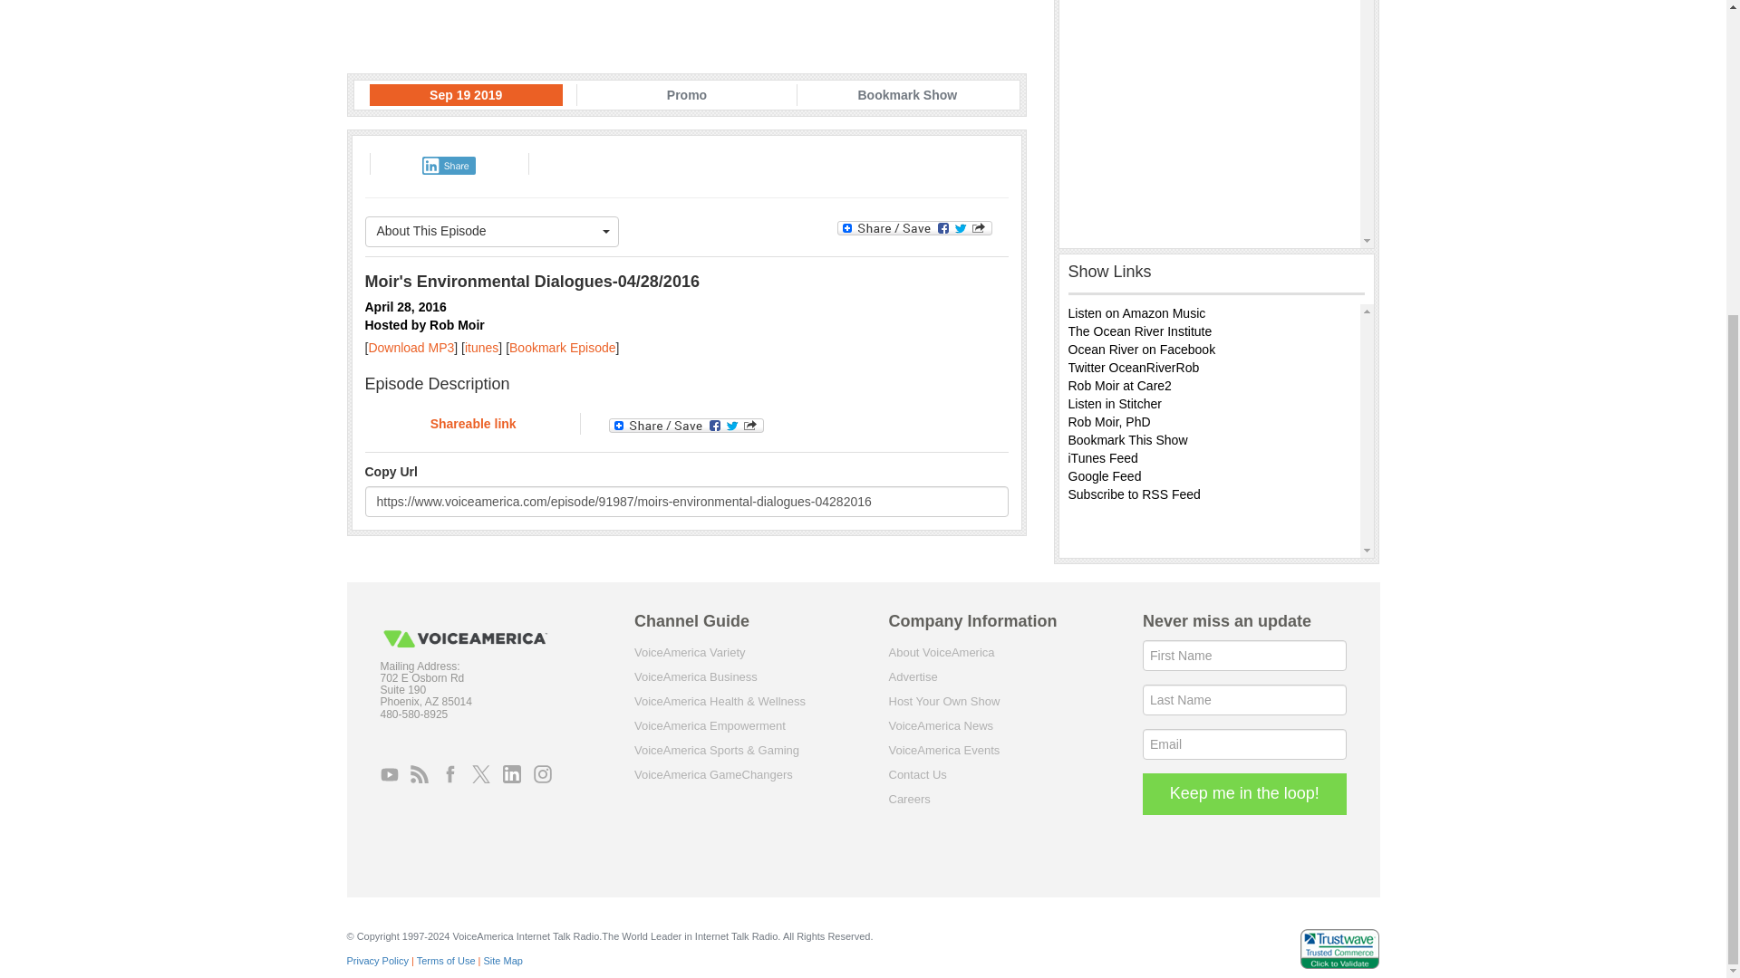  Describe the element at coordinates (687, 94) in the screenshot. I see `Promo` at that location.